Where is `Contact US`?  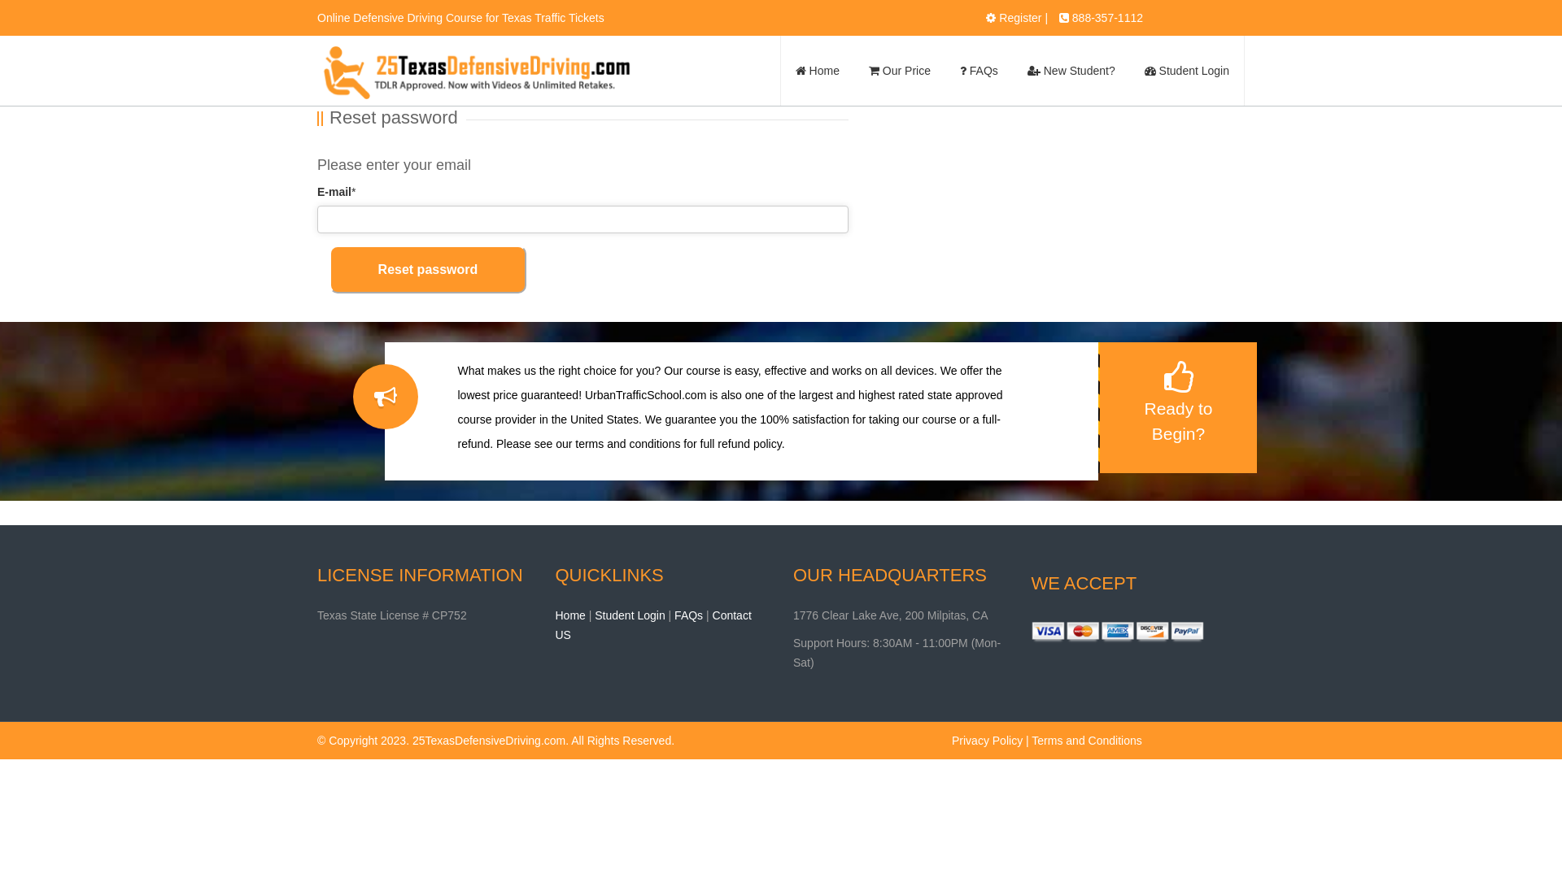 Contact US is located at coordinates (652, 625).